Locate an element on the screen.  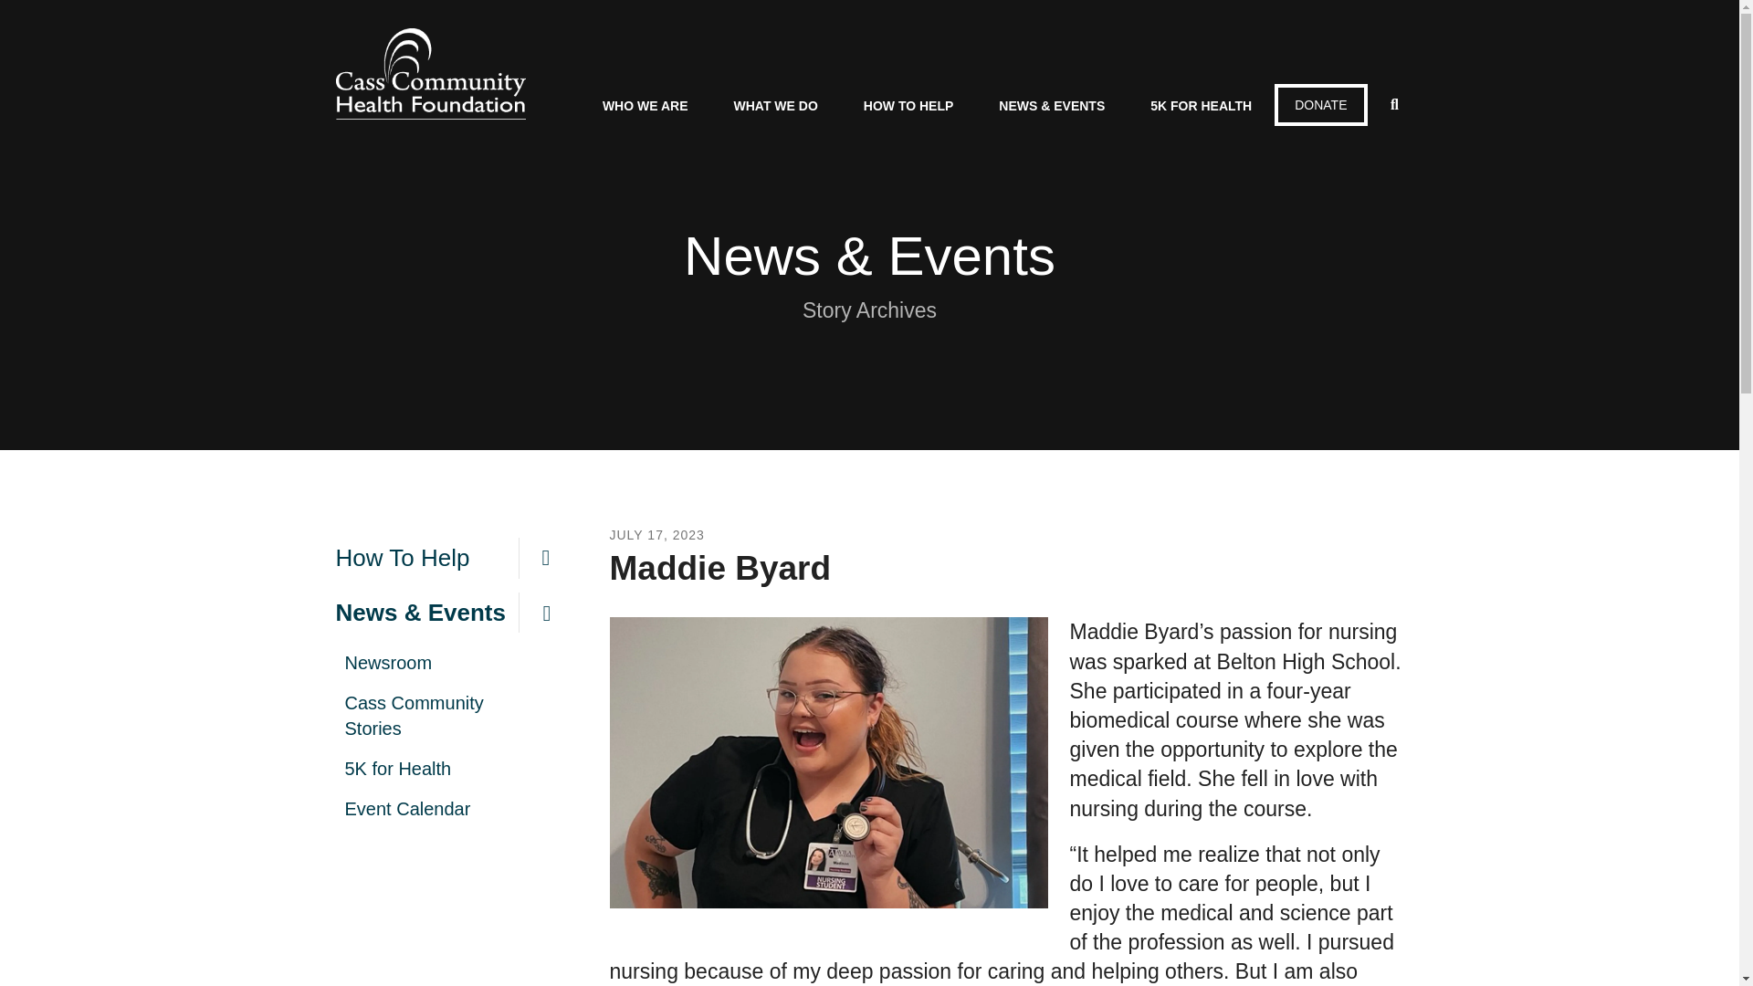
logo is located at coordinates (431, 73).